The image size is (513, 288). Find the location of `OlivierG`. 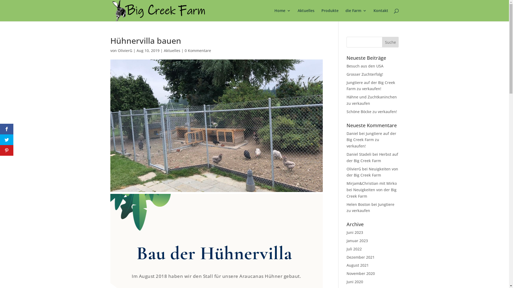

OlivierG is located at coordinates (125, 51).